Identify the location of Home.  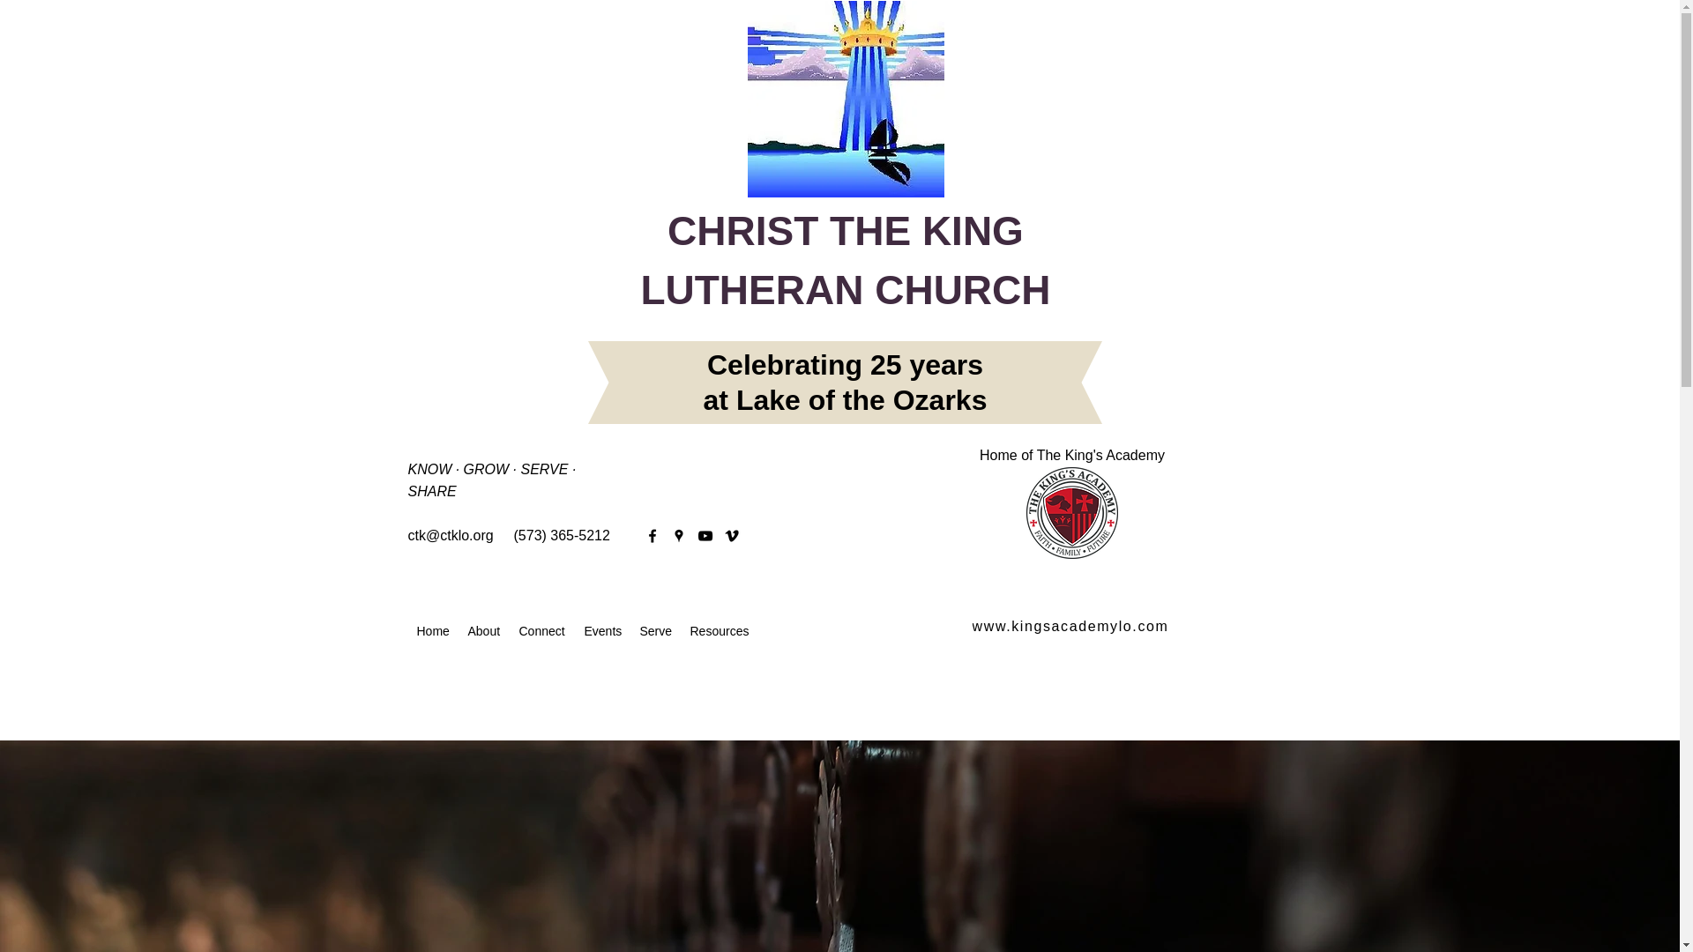
(433, 629).